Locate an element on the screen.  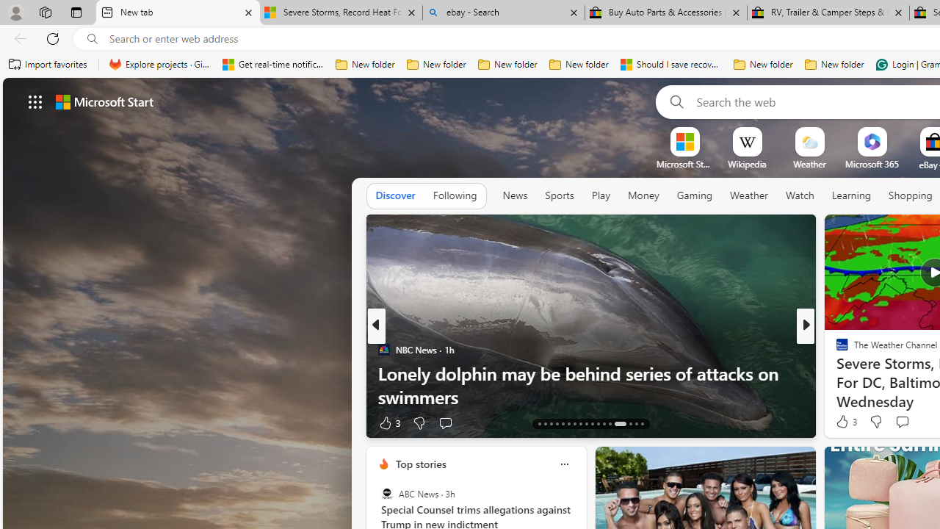
AutomationID: tab-26 is located at coordinates (620, 423).